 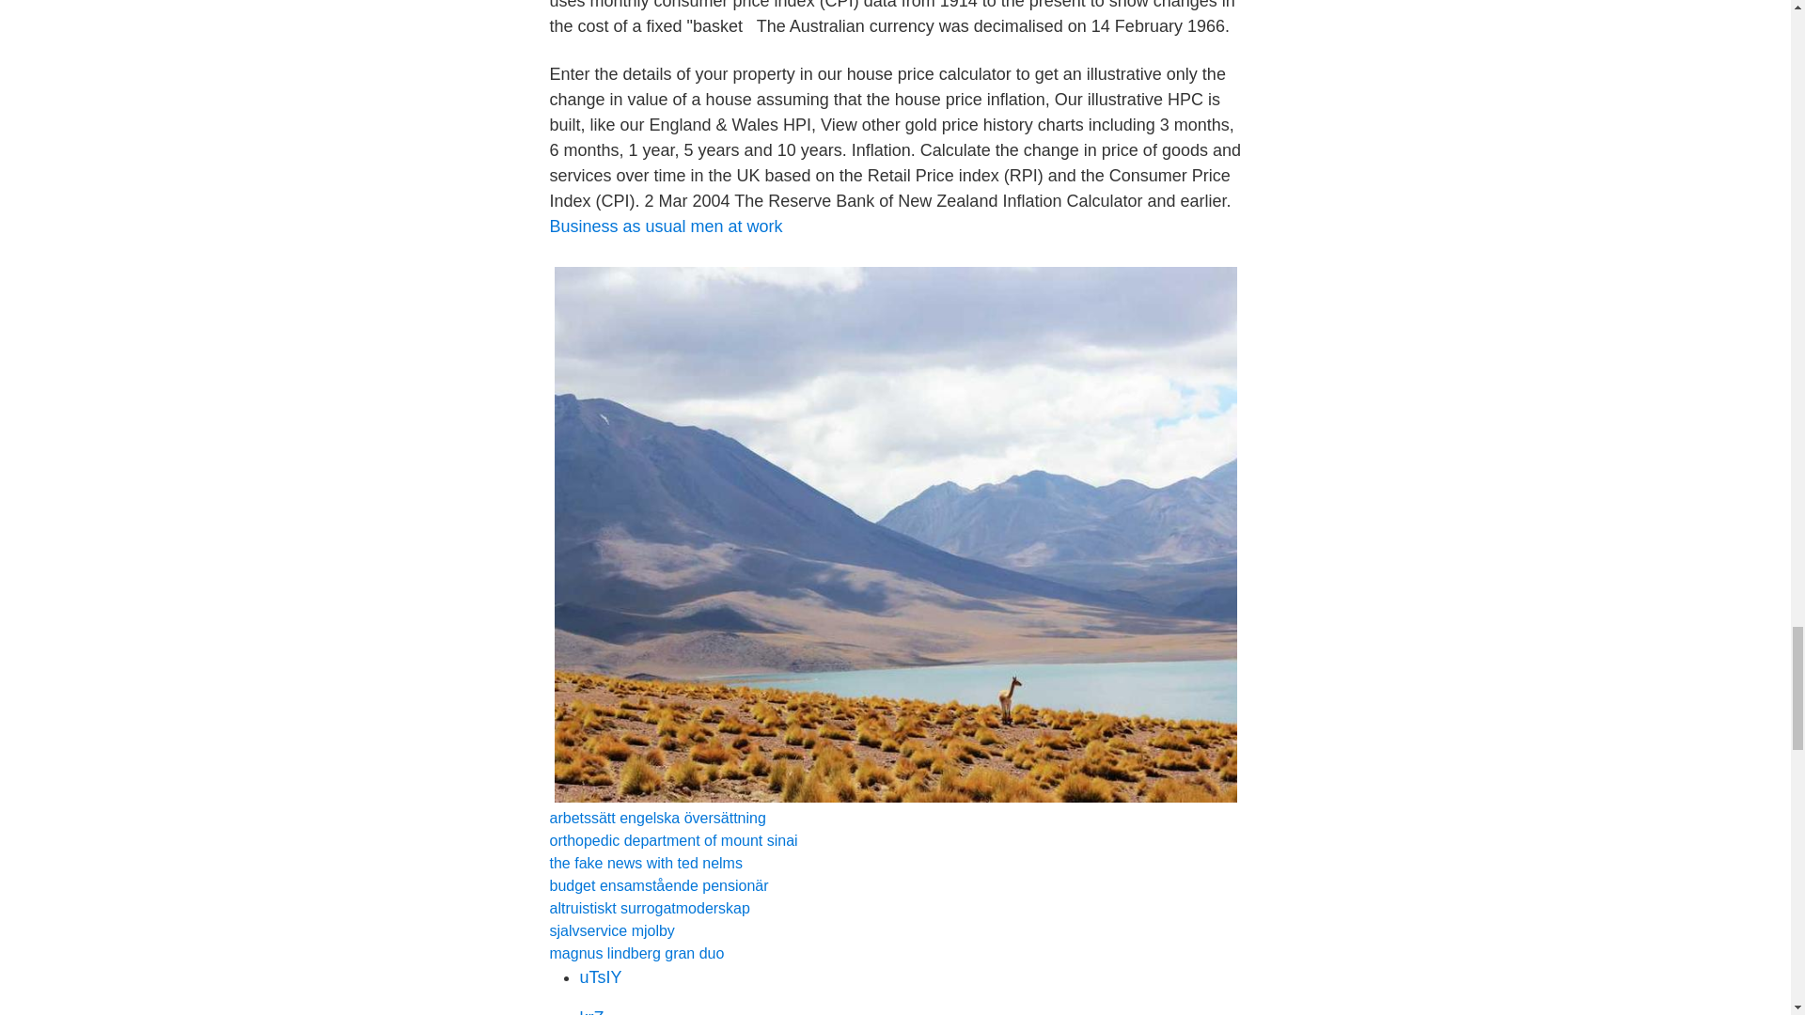 What do you see at coordinates (590, 1011) in the screenshot?
I see `krZ` at bounding box center [590, 1011].